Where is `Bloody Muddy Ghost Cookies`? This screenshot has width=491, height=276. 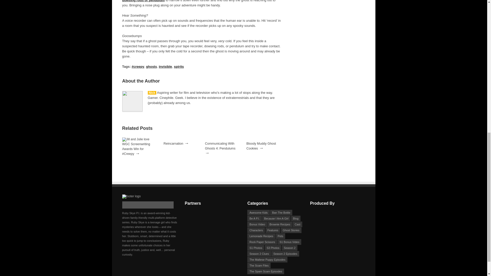 Bloody Muddy Ghost Cookies is located at coordinates (261, 146).